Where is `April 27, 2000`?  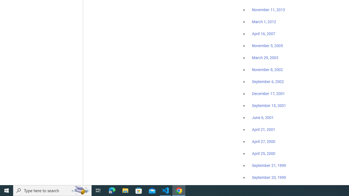
April 27, 2000 is located at coordinates (263, 142).